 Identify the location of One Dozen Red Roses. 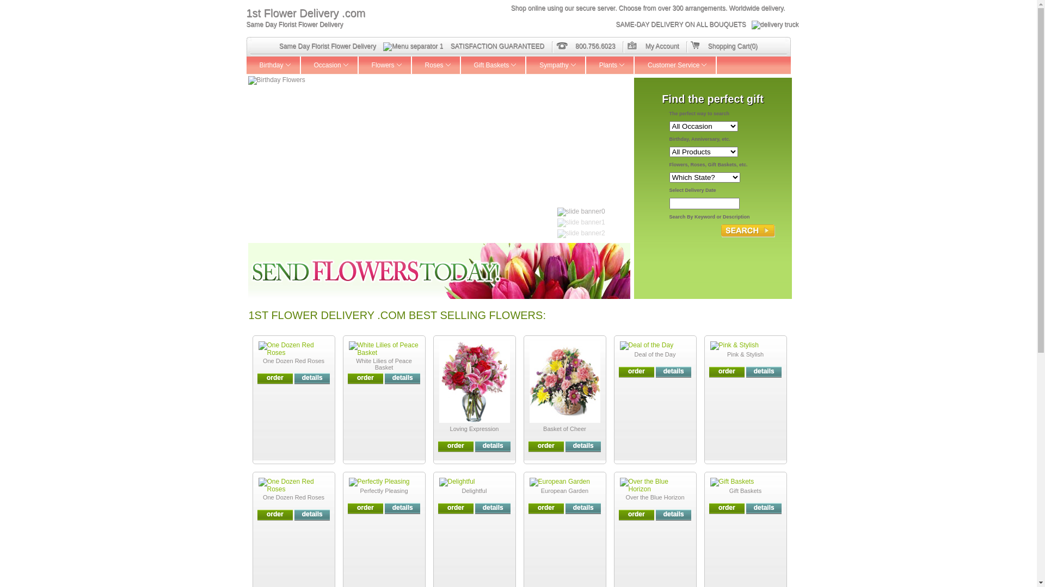
(294, 361).